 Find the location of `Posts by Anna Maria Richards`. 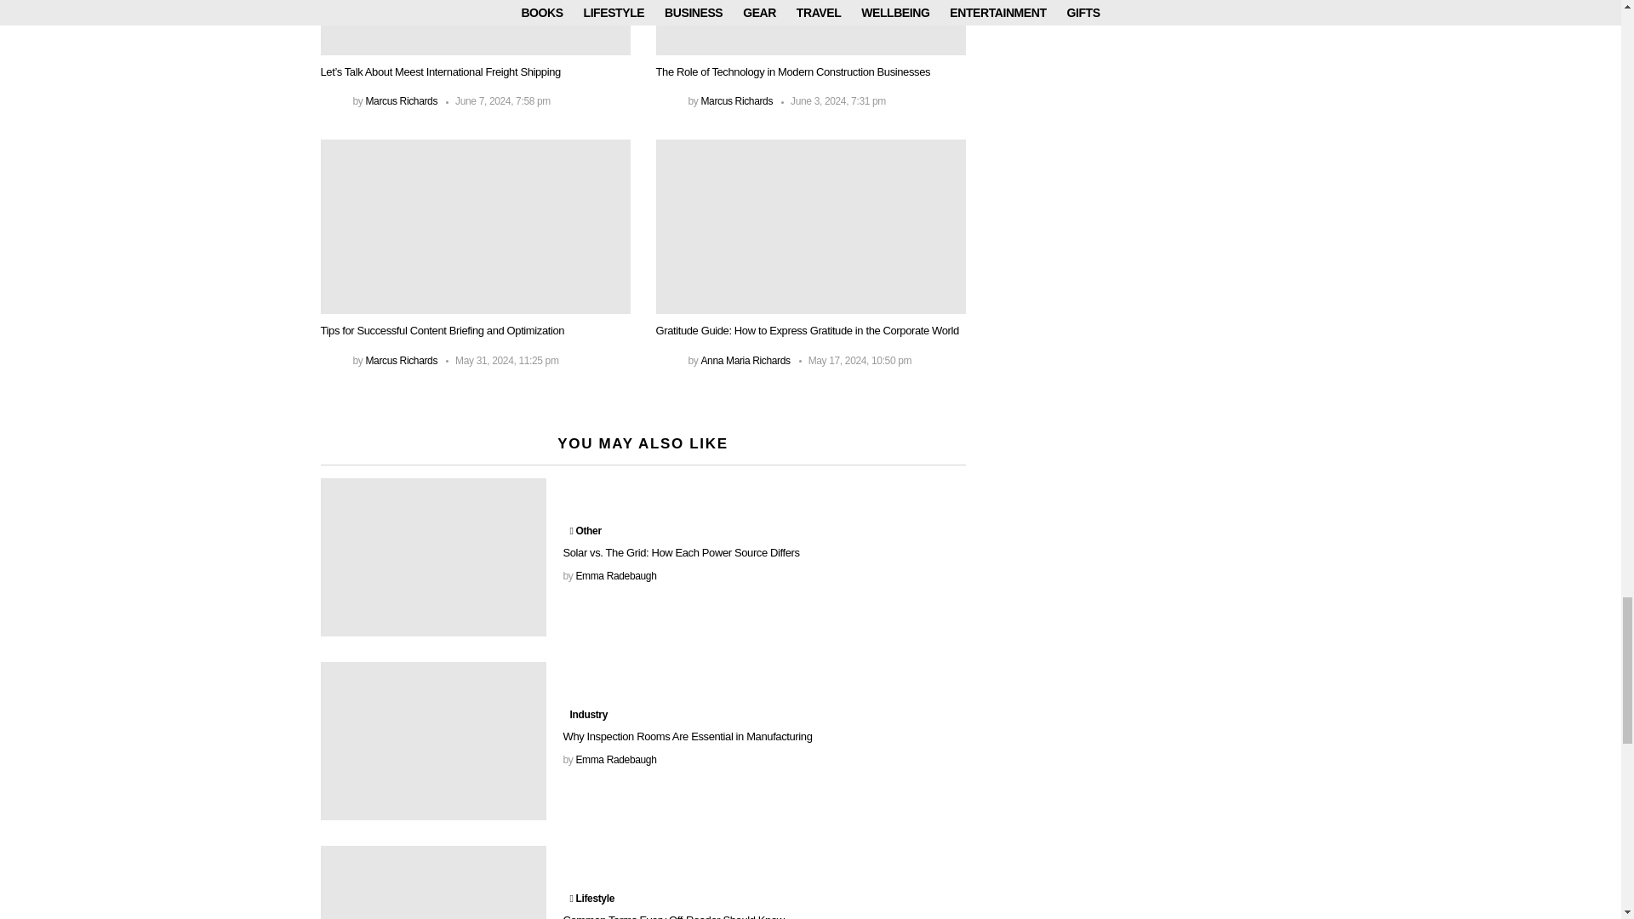

Posts by Anna Maria Richards is located at coordinates (745, 360).